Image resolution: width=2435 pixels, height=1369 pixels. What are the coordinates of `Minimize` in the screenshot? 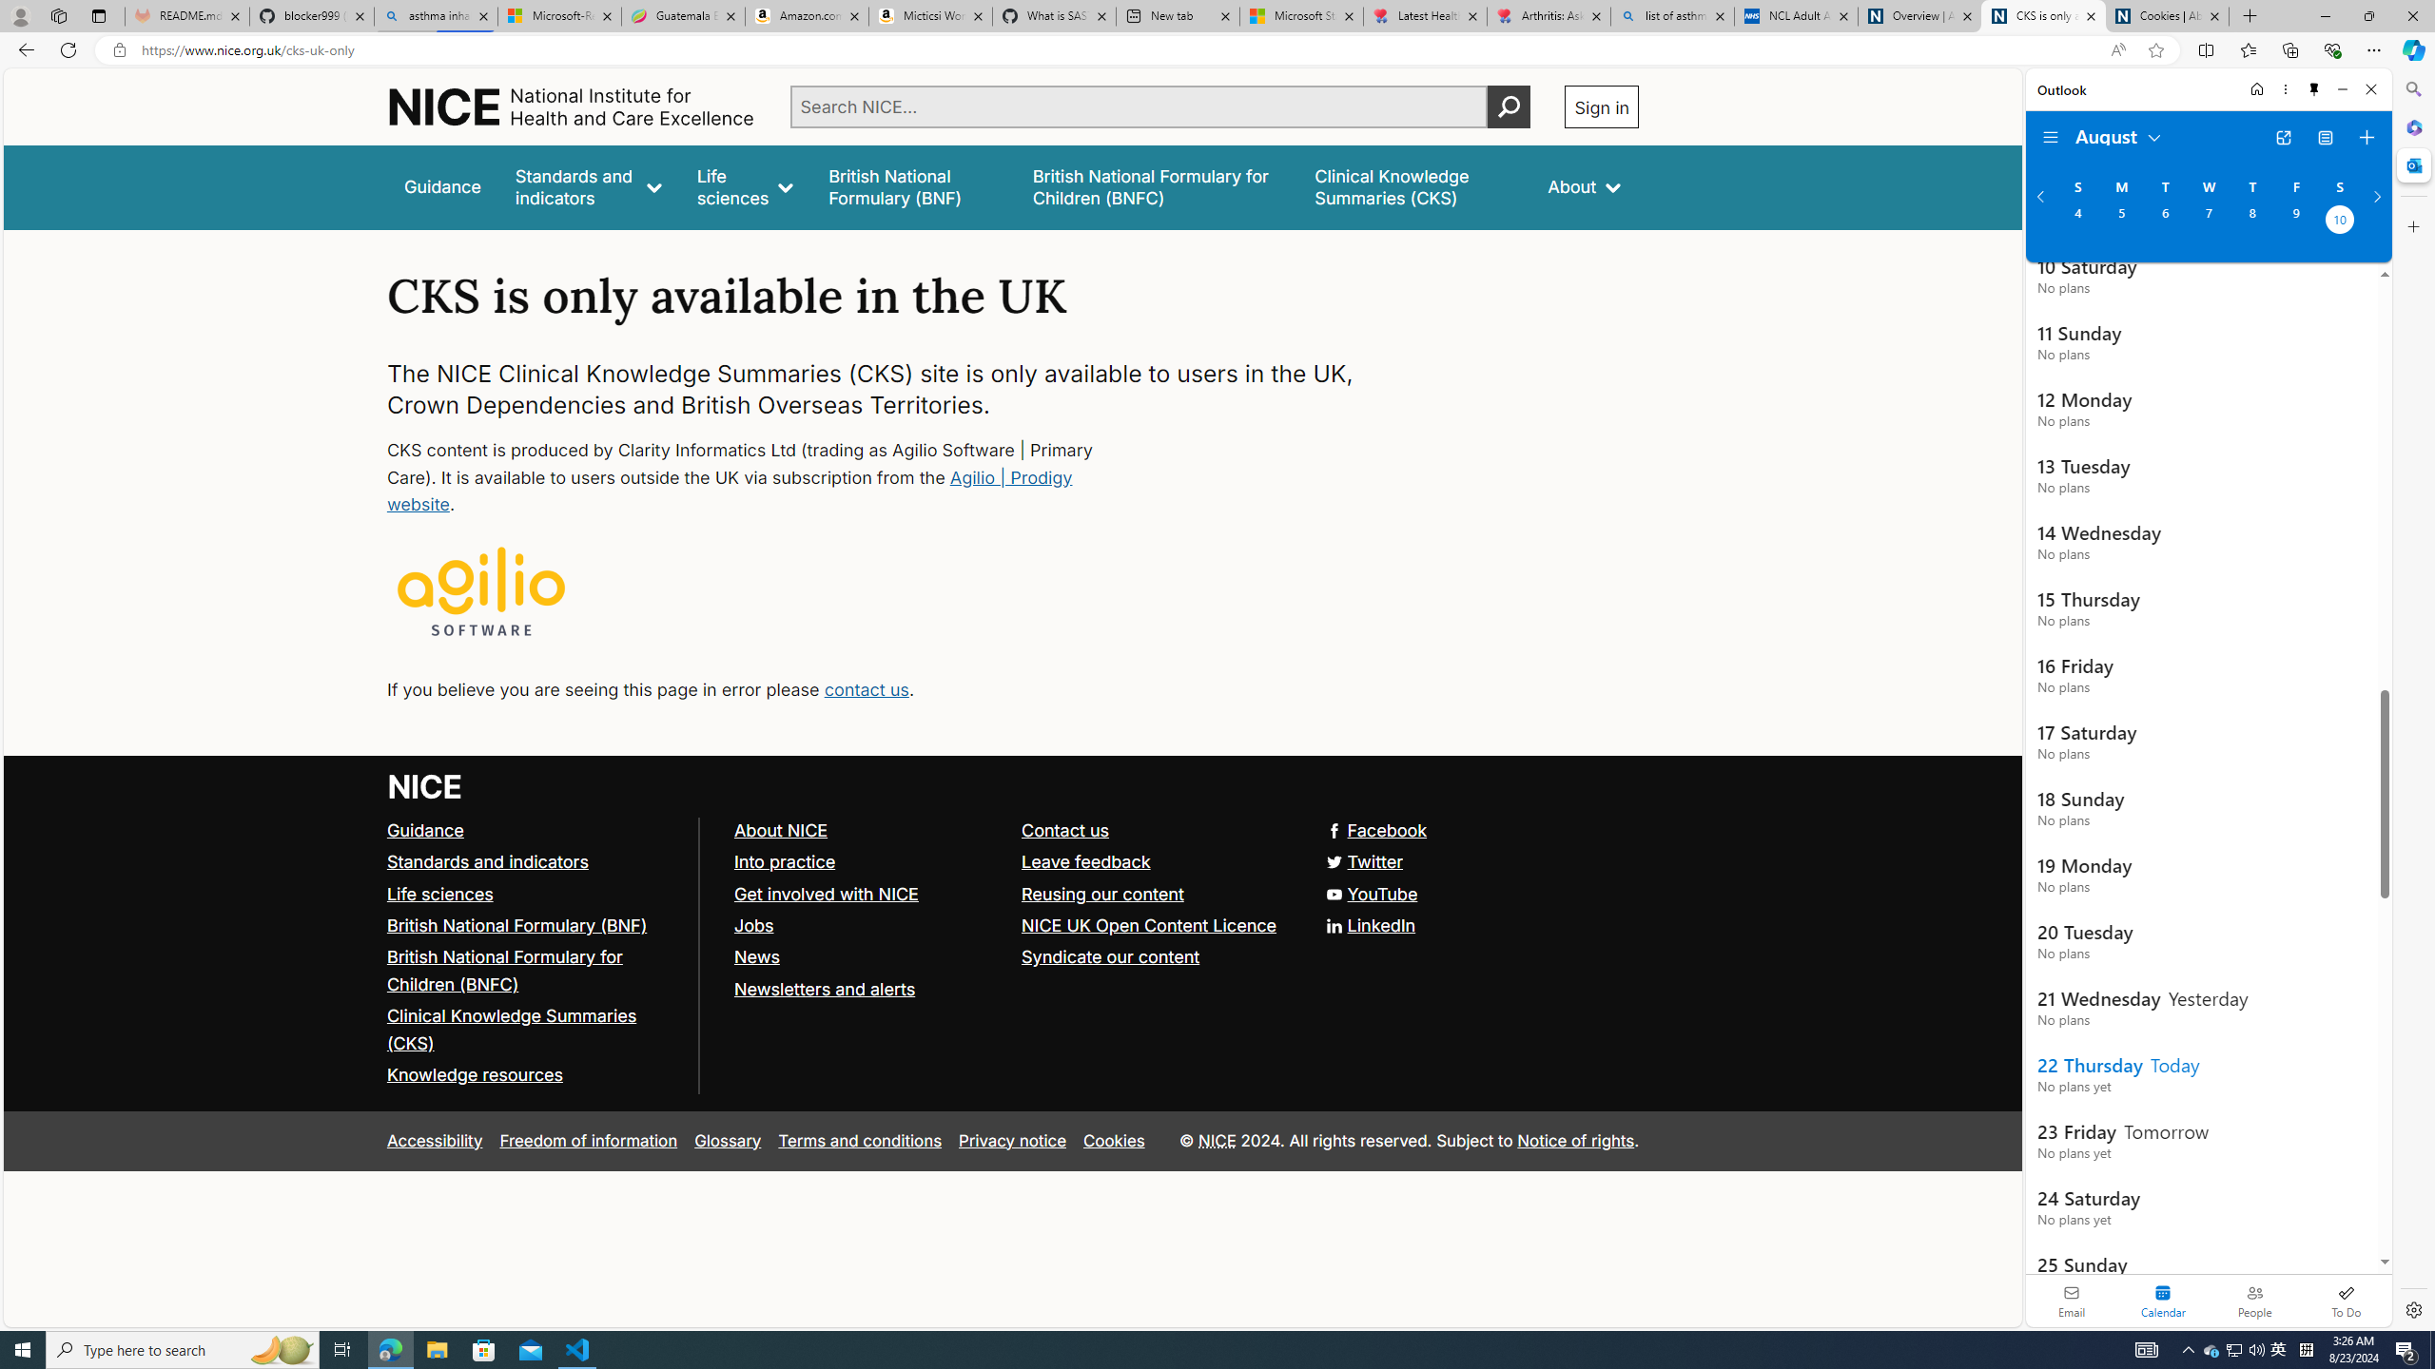 It's located at (2344, 89).